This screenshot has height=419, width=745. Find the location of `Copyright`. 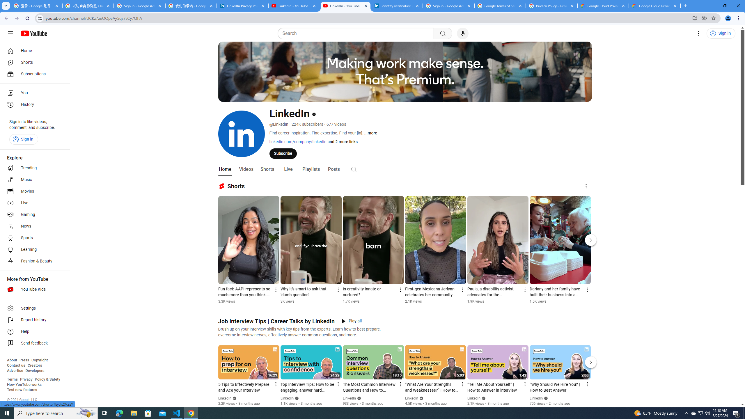

Copyright is located at coordinates (39, 360).